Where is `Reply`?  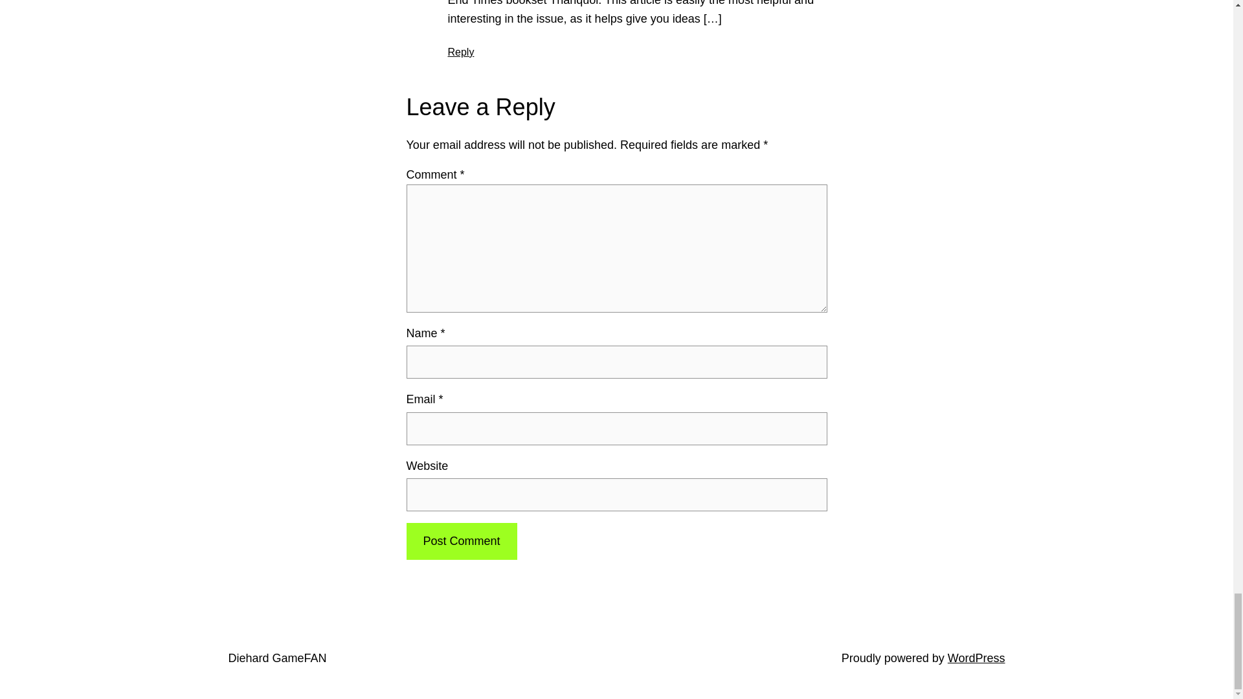
Reply is located at coordinates (461, 52).